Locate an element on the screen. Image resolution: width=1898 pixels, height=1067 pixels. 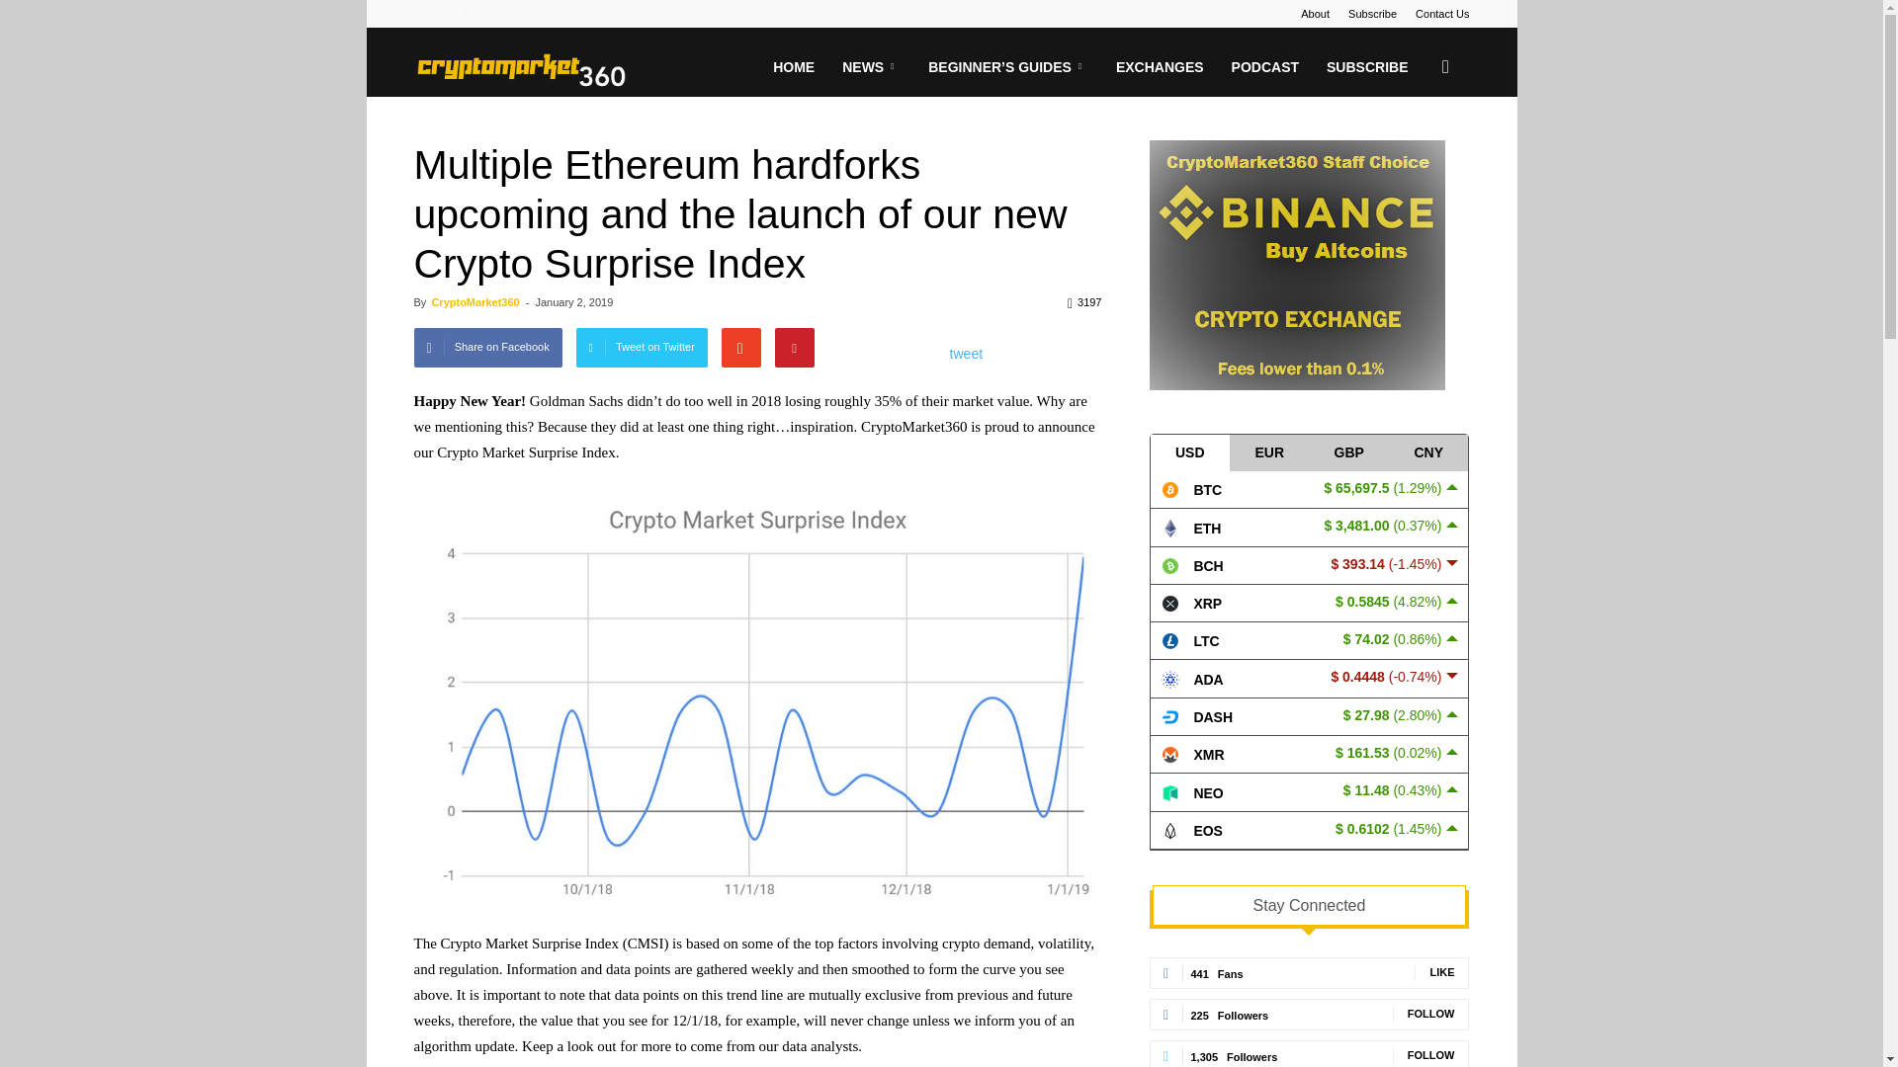
HOME is located at coordinates (793, 67).